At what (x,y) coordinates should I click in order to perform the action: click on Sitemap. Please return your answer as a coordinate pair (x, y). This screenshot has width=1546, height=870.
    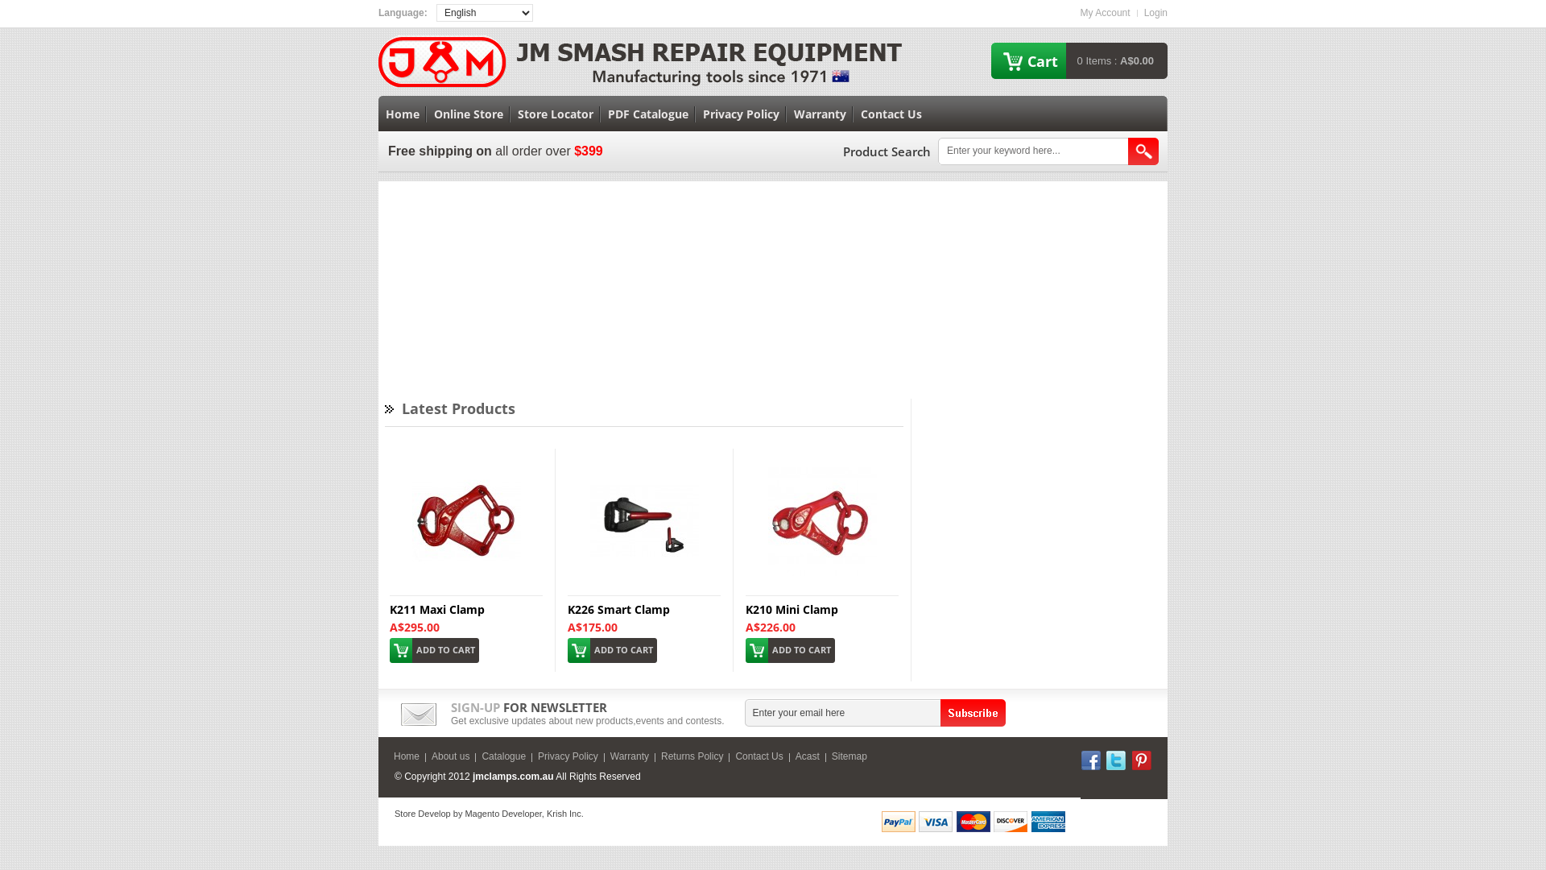
    Looking at the image, I should click on (849, 756).